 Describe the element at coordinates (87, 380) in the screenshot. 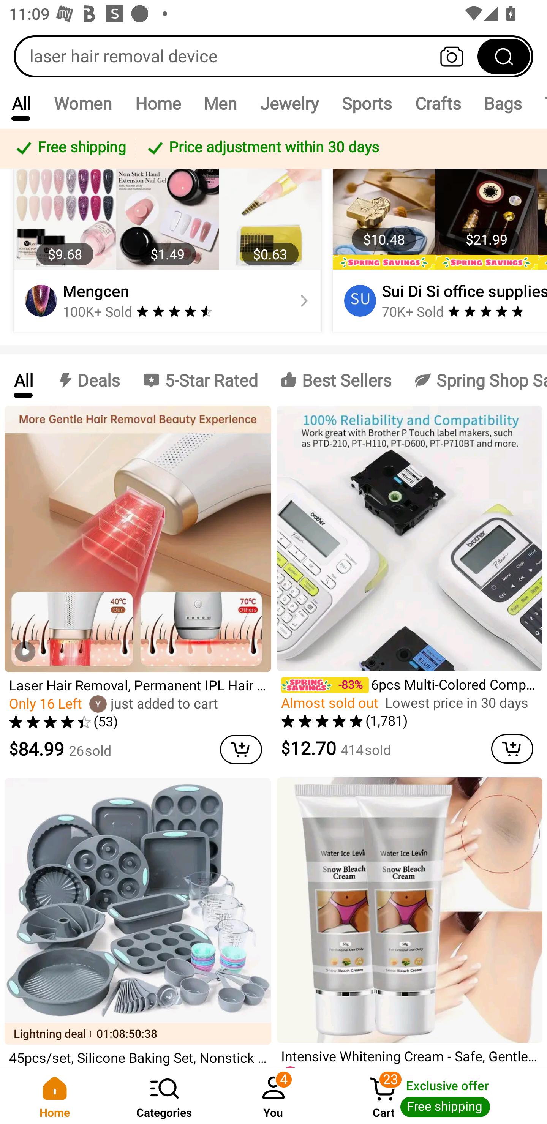

I see `Deals Deals Deals` at that location.